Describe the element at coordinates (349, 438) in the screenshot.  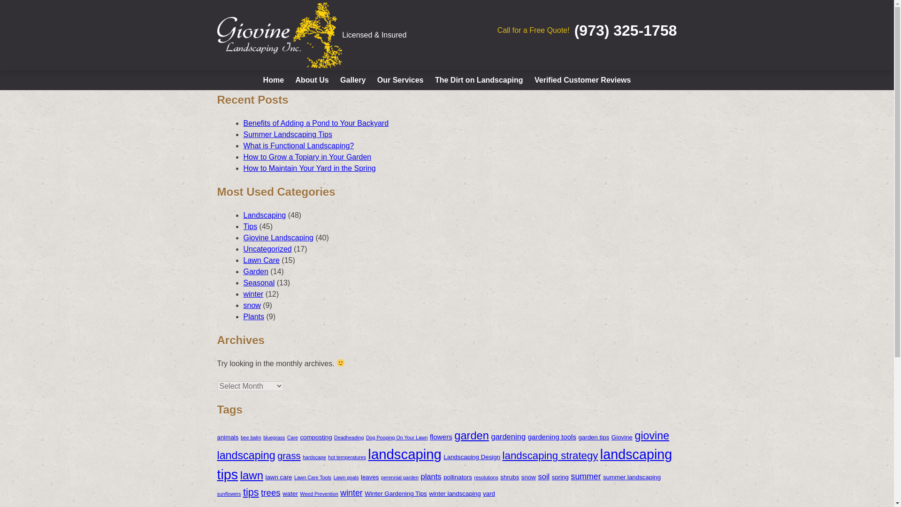
I see `Deadheading` at that location.